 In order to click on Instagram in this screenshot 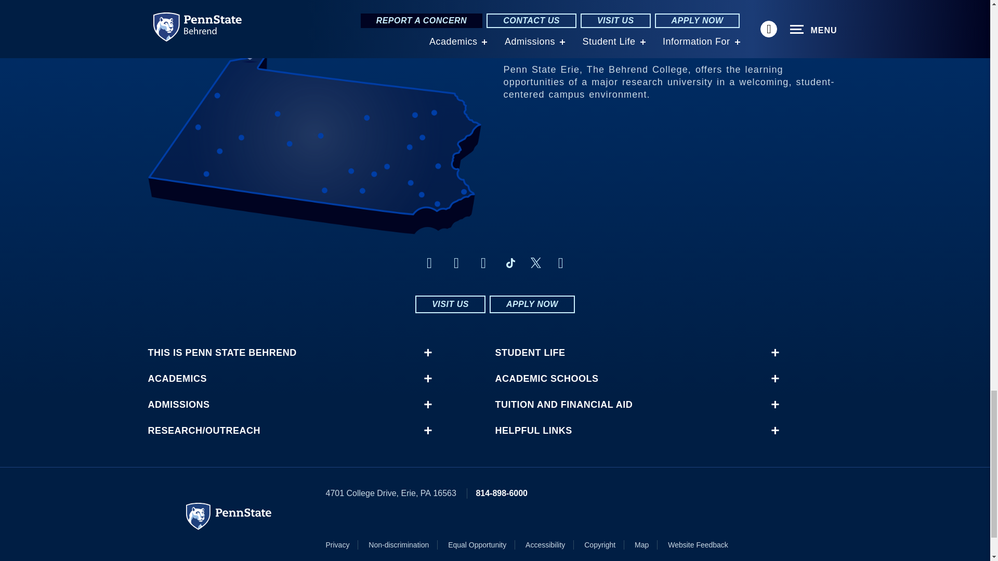, I will do `click(456, 263)`.